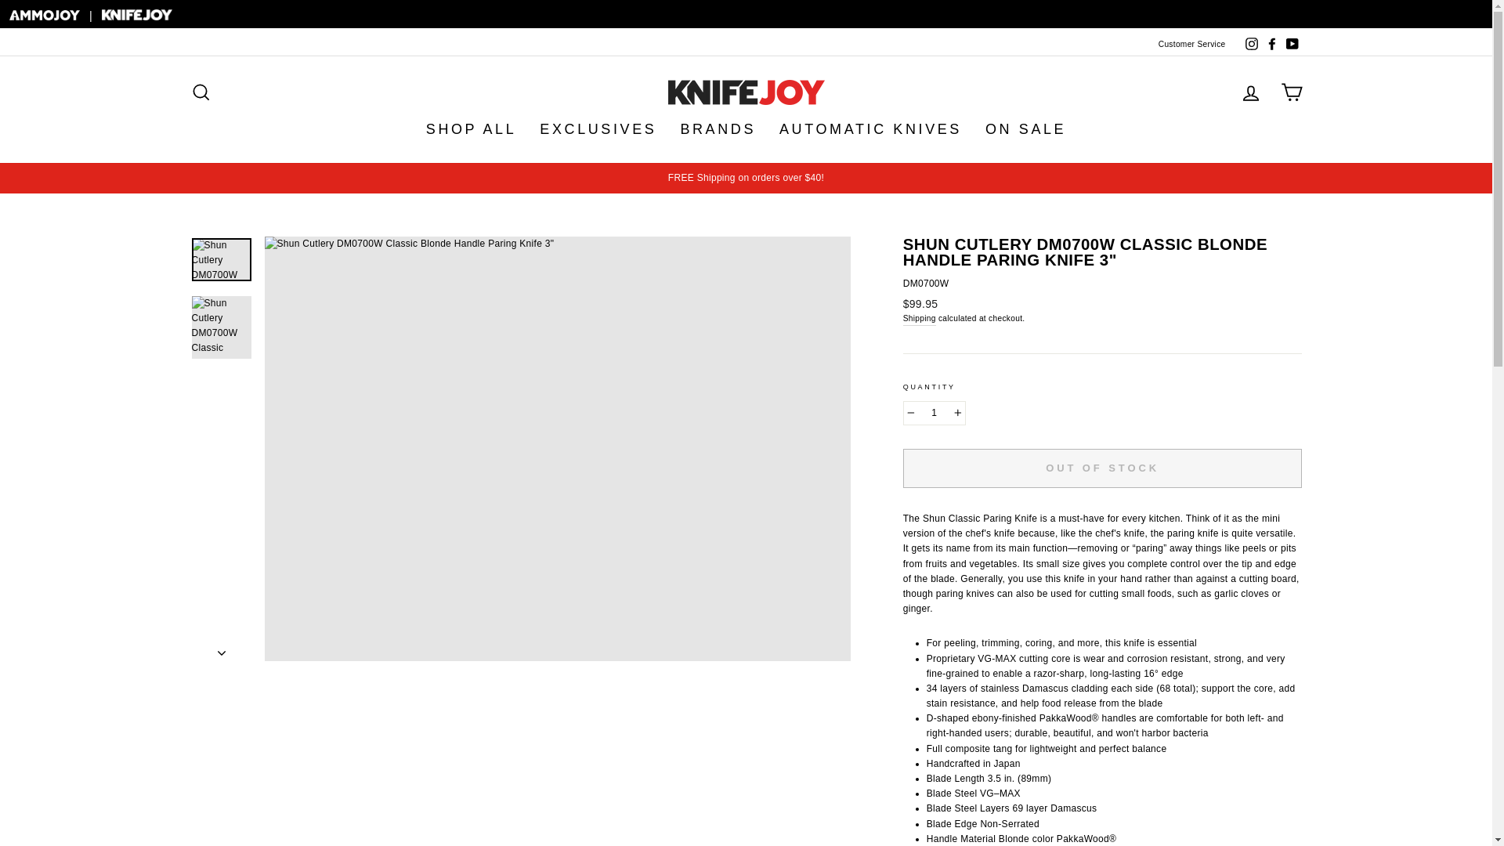 Image resolution: width=1504 pixels, height=846 pixels. I want to click on KnifeJoy on Instagram, so click(1251, 45).